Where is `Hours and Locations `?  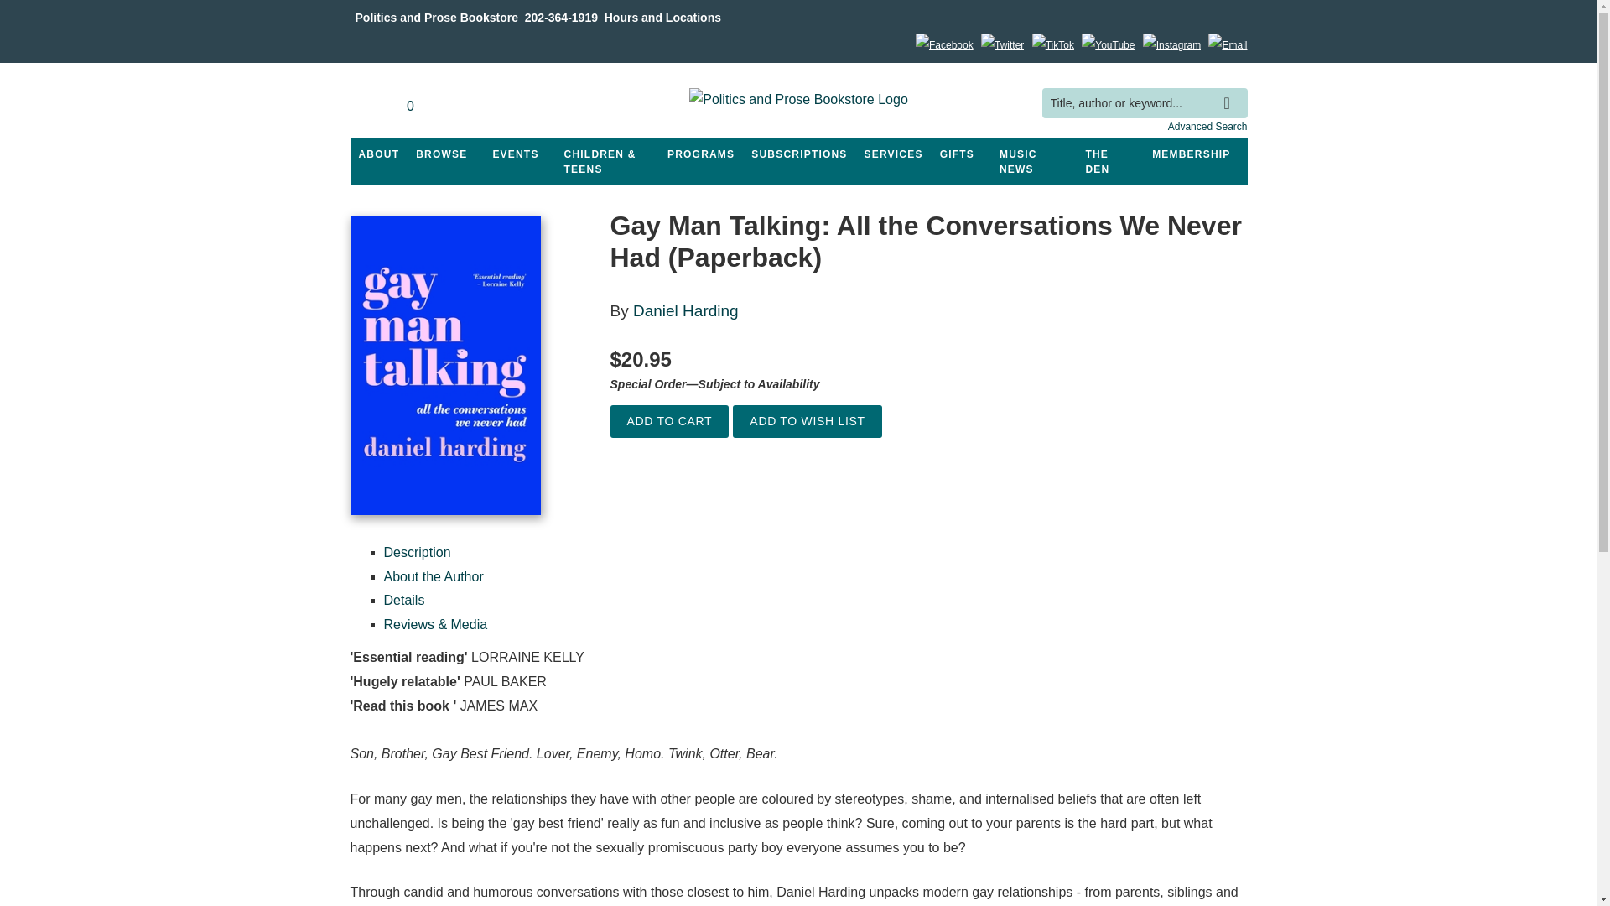
Hours and Locations  is located at coordinates (664, 17).